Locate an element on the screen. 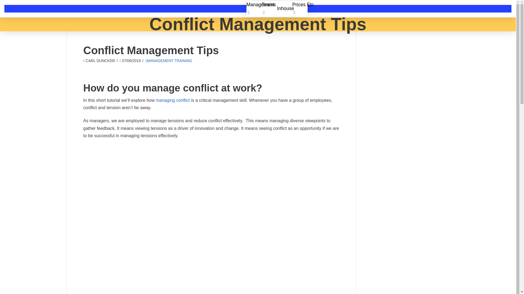  Prices Etc is located at coordinates (333, 9).